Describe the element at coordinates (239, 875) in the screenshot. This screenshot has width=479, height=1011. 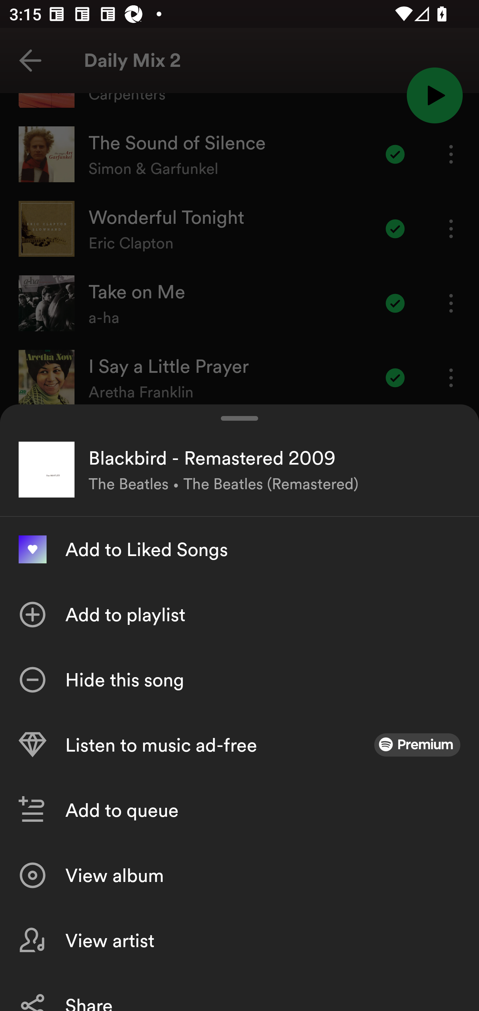
I see `View album` at that location.